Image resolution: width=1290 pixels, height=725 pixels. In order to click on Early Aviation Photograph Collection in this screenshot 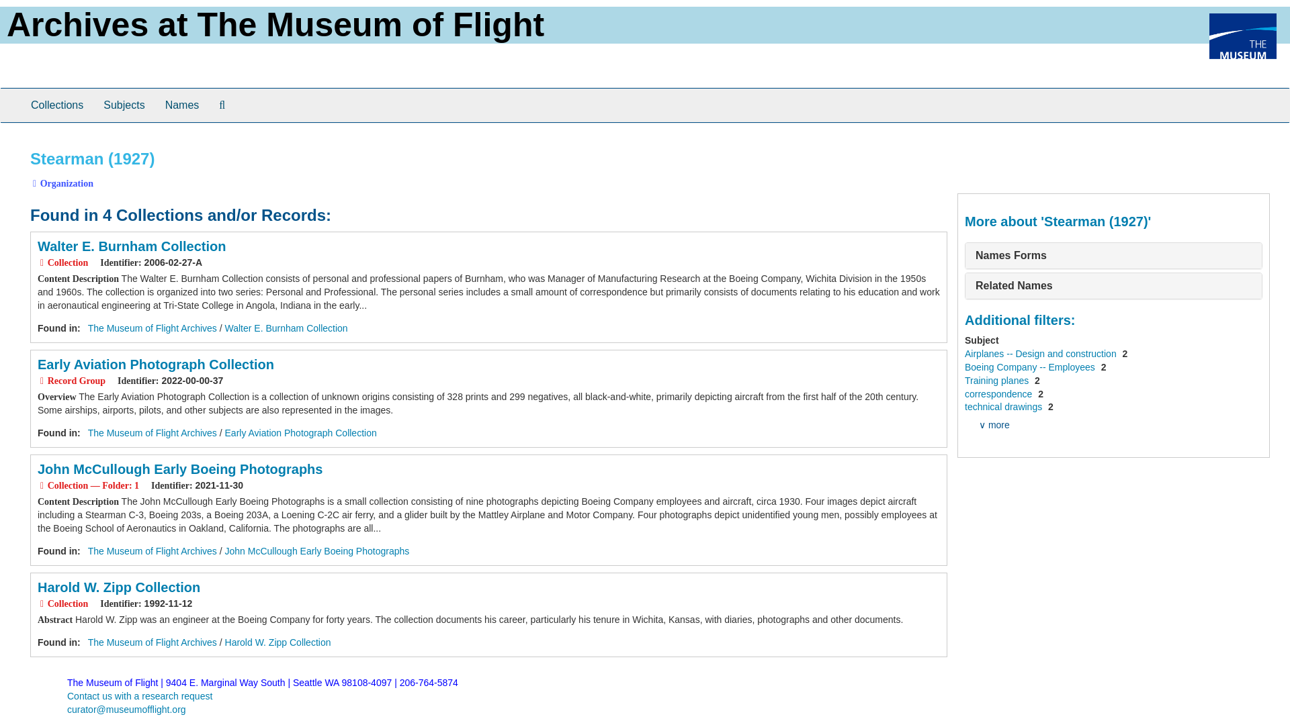, I will do `click(155, 365)`.